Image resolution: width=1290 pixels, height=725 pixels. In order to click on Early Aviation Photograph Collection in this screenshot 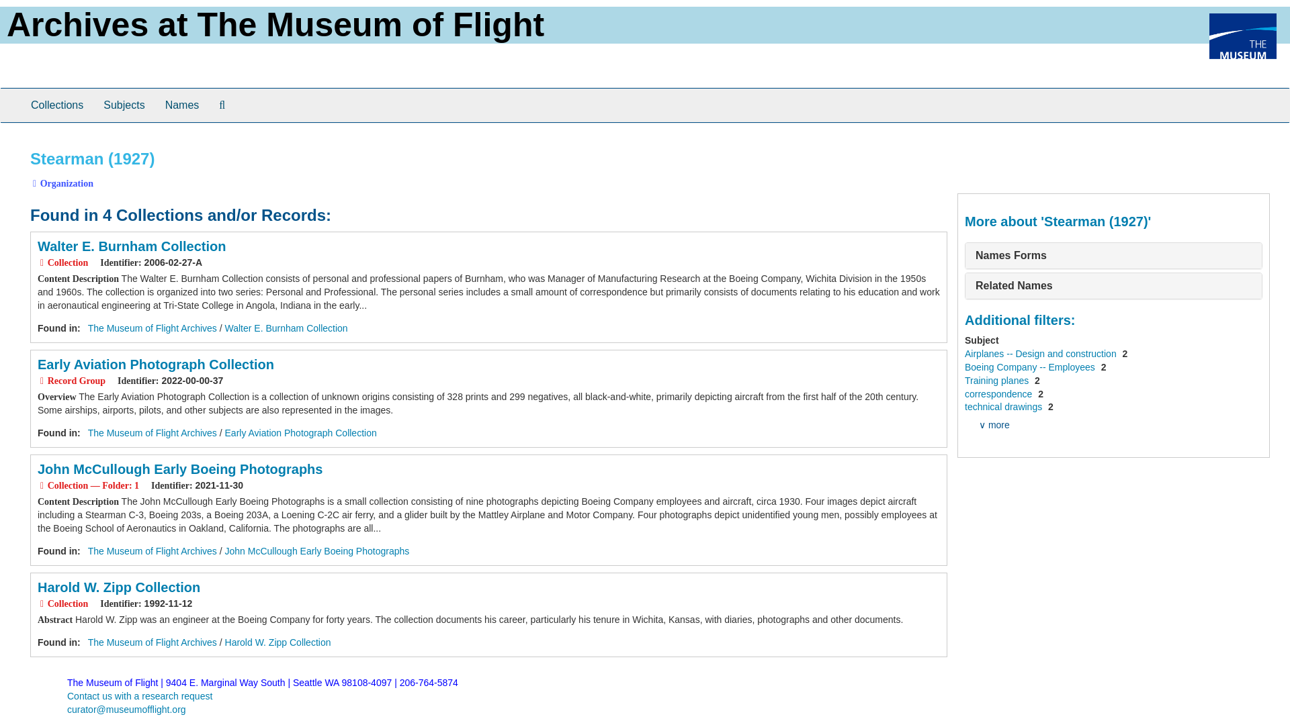, I will do `click(155, 365)`.